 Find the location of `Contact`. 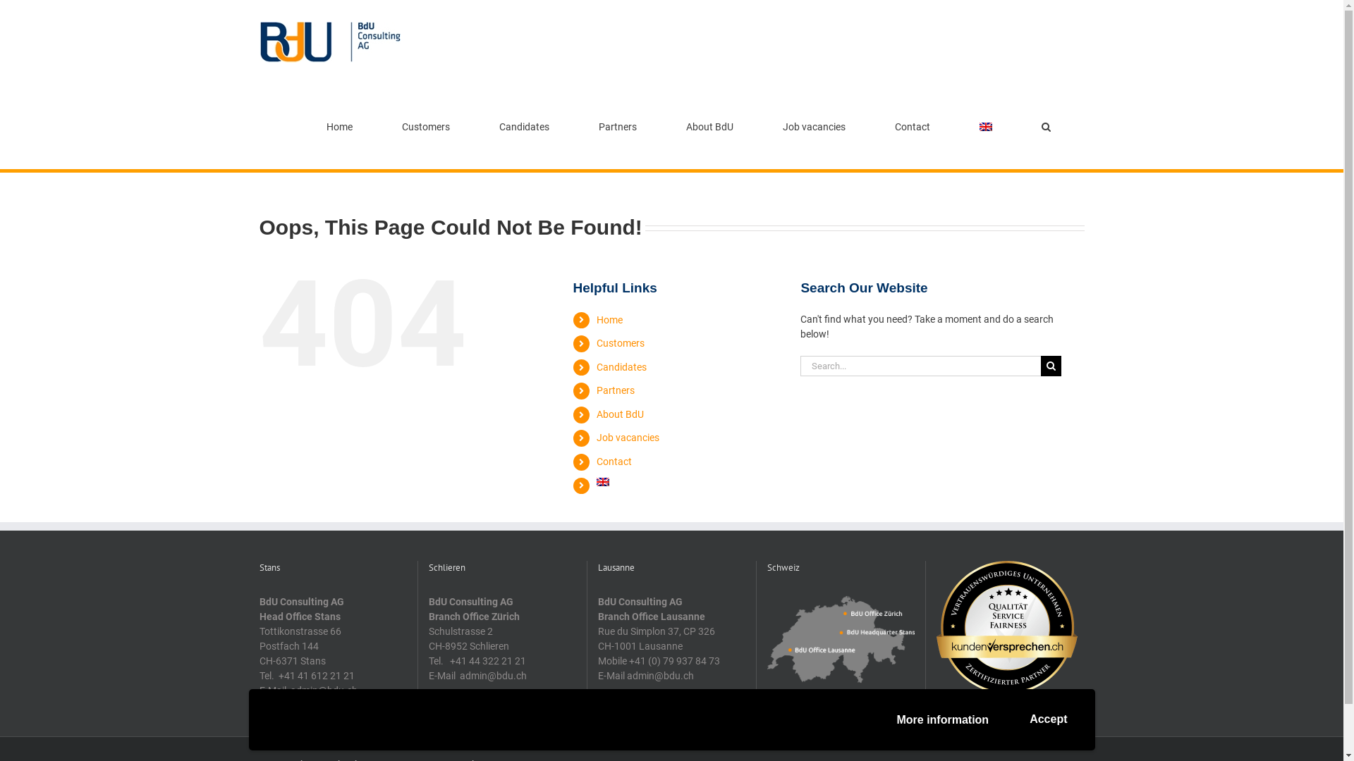

Contact is located at coordinates (913, 127).